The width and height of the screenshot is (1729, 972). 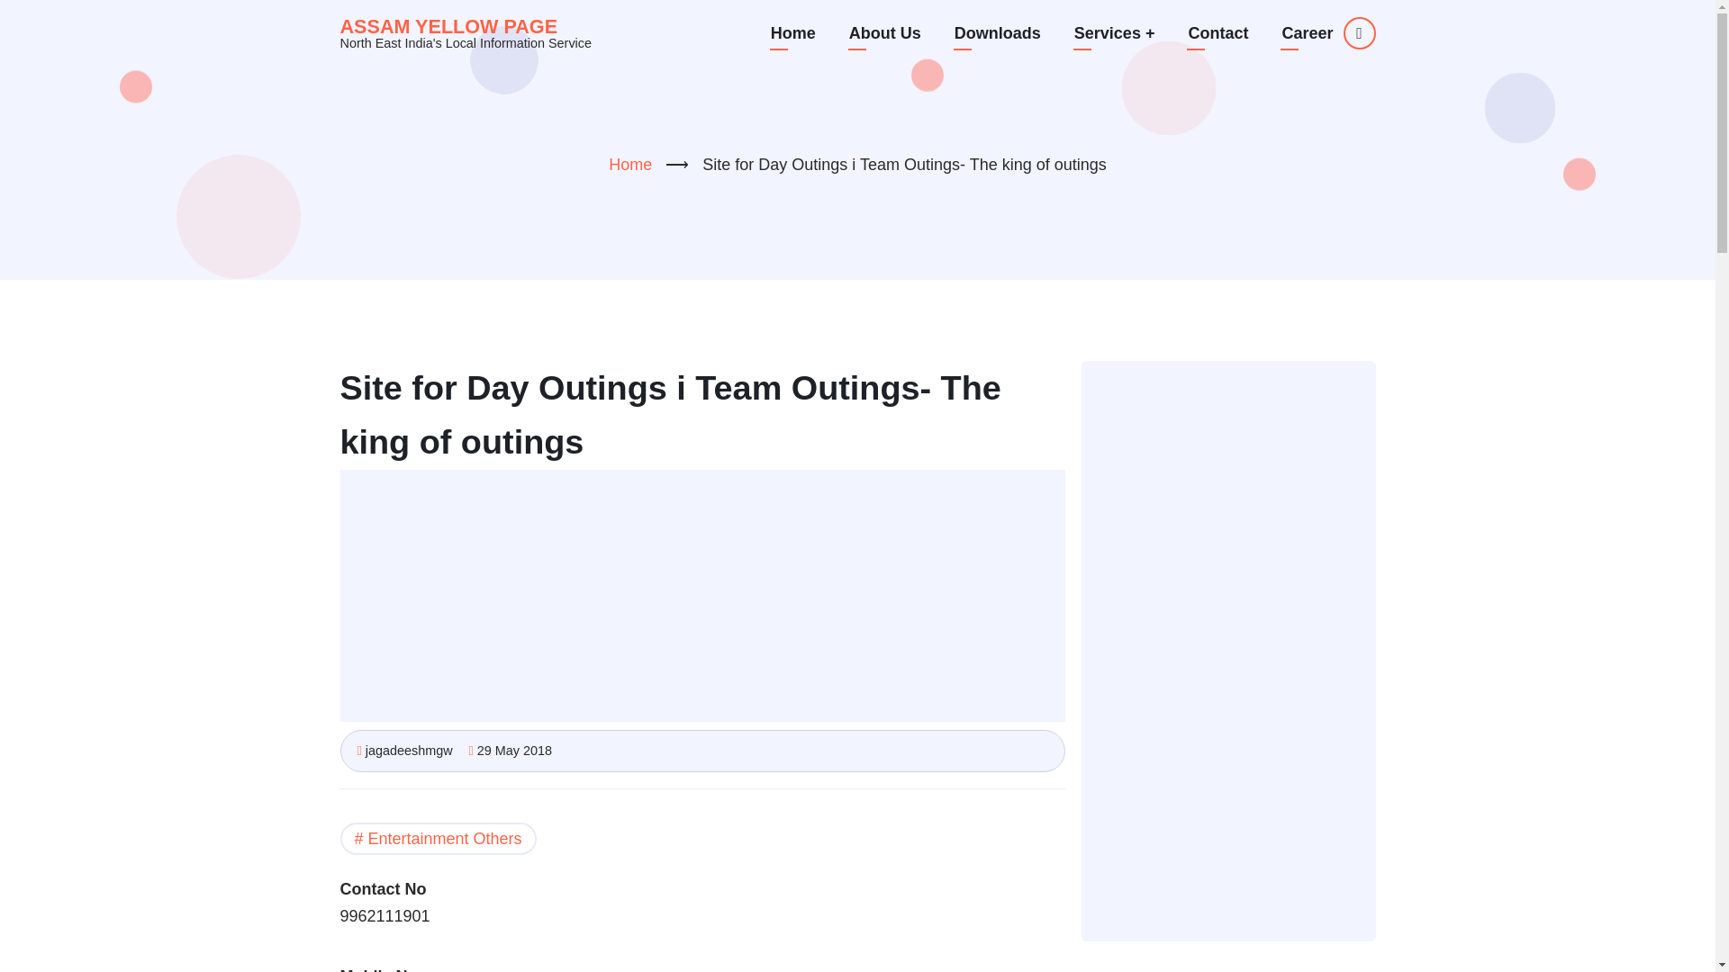 What do you see at coordinates (629, 164) in the screenshot?
I see `Home` at bounding box center [629, 164].